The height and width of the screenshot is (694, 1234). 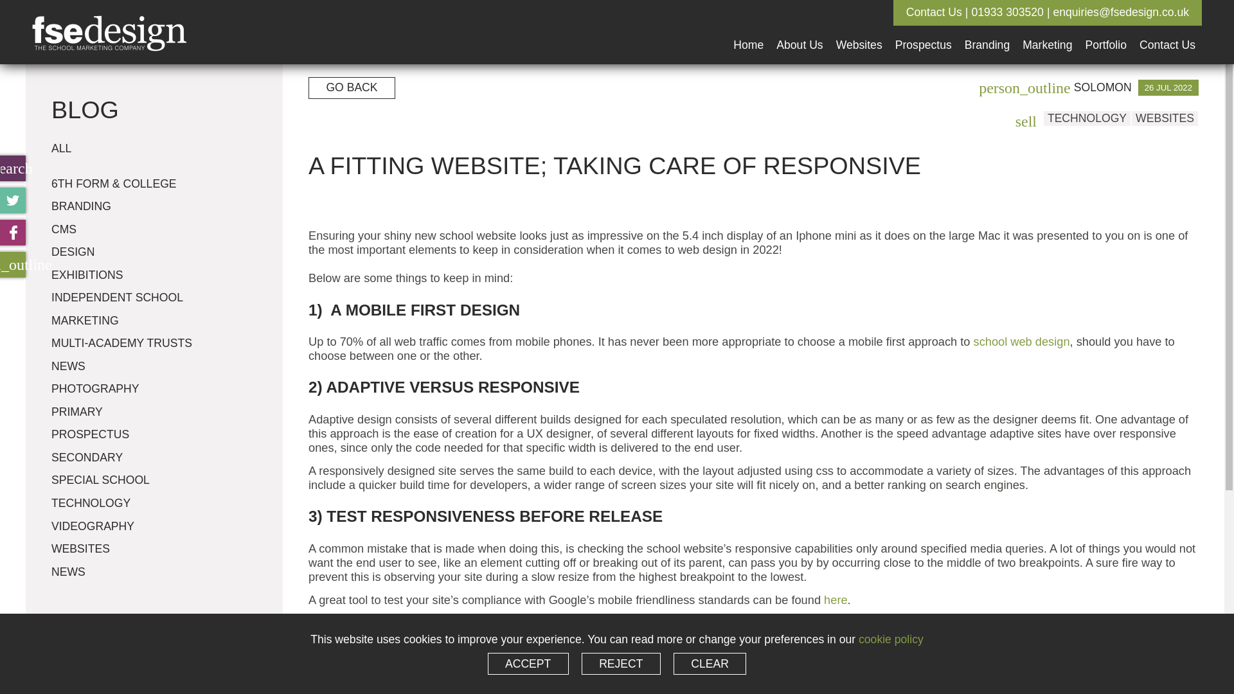 I want to click on School Prospectus Design, so click(x=923, y=32).